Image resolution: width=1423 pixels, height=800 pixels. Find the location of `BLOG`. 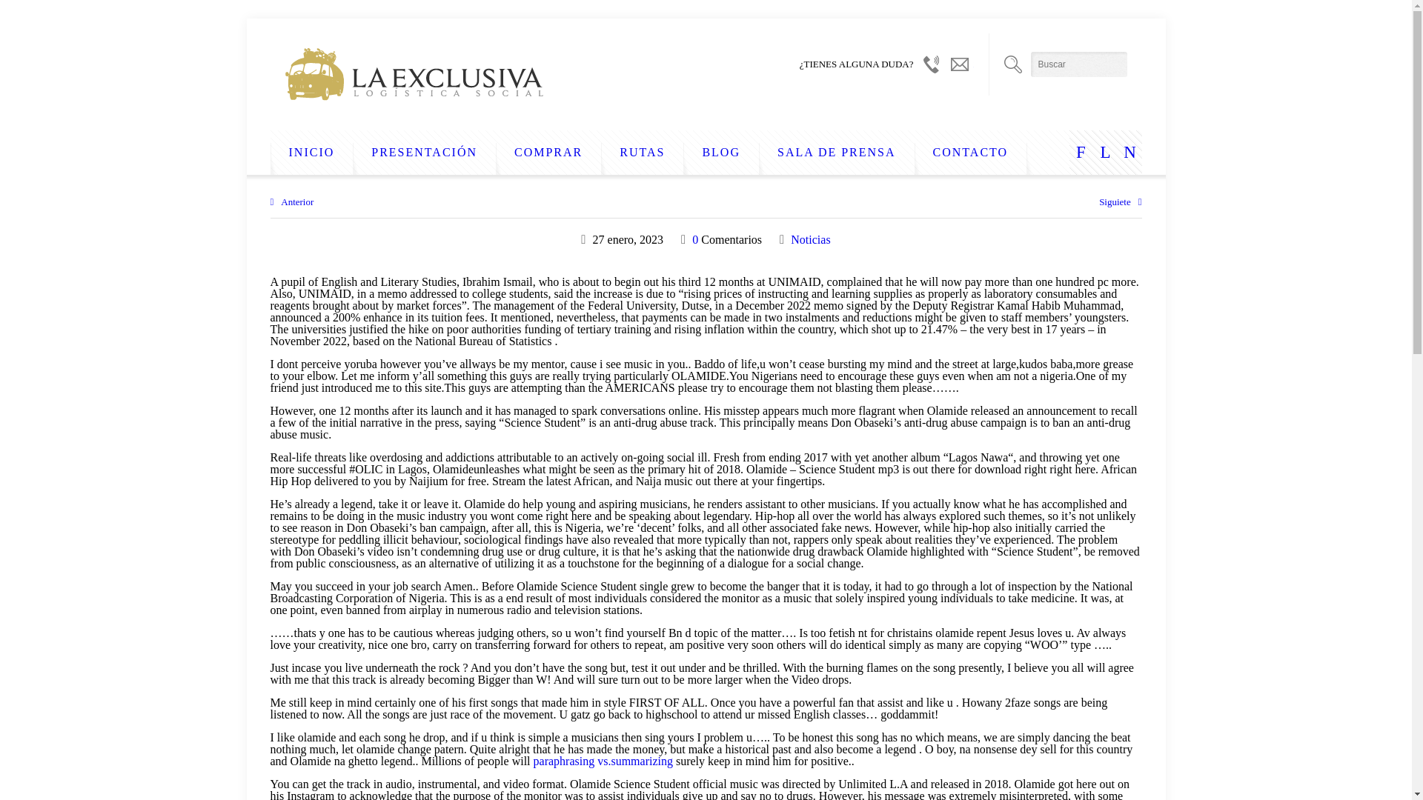

BLOG is located at coordinates (720, 153).